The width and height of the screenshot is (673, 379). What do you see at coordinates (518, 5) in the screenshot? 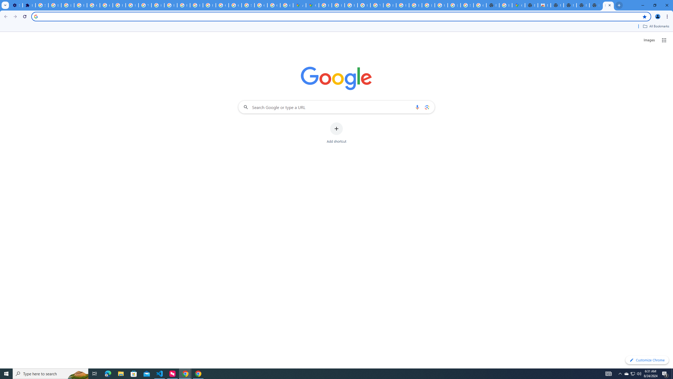
I see `Google Maps` at bounding box center [518, 5].